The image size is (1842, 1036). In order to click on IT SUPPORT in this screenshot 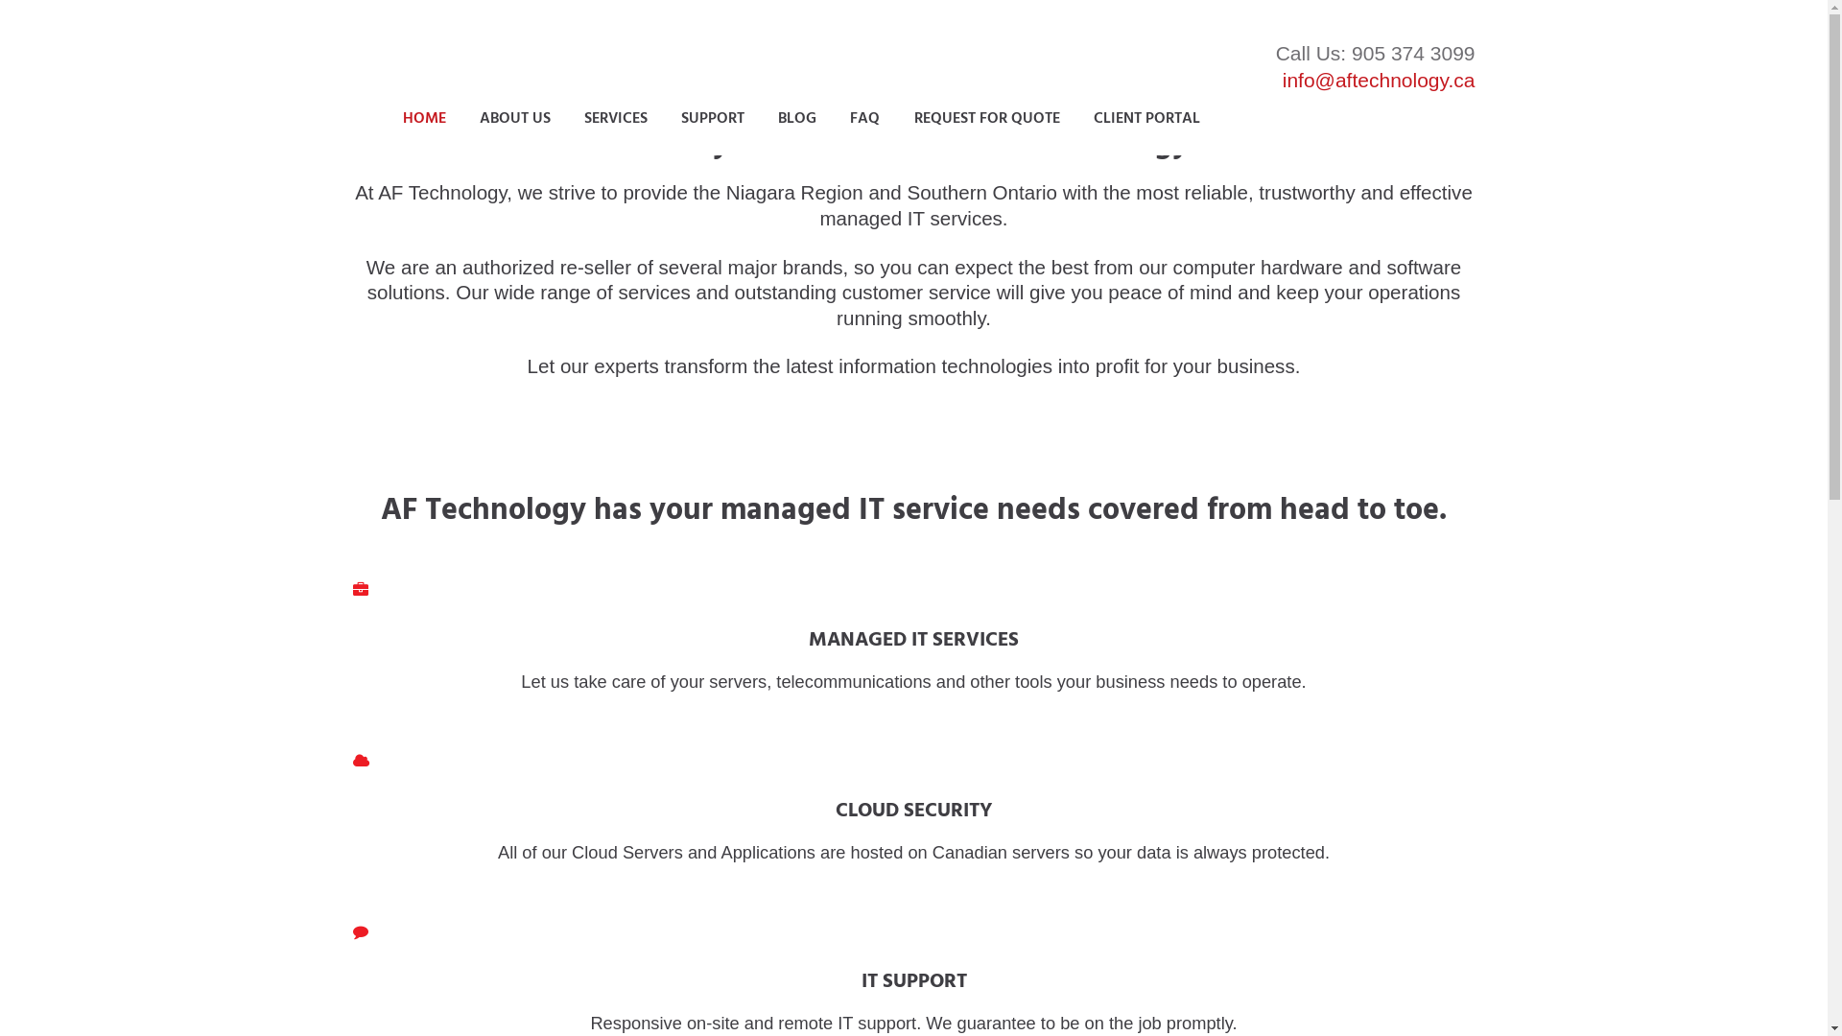, I will do `click(914, 982)`.